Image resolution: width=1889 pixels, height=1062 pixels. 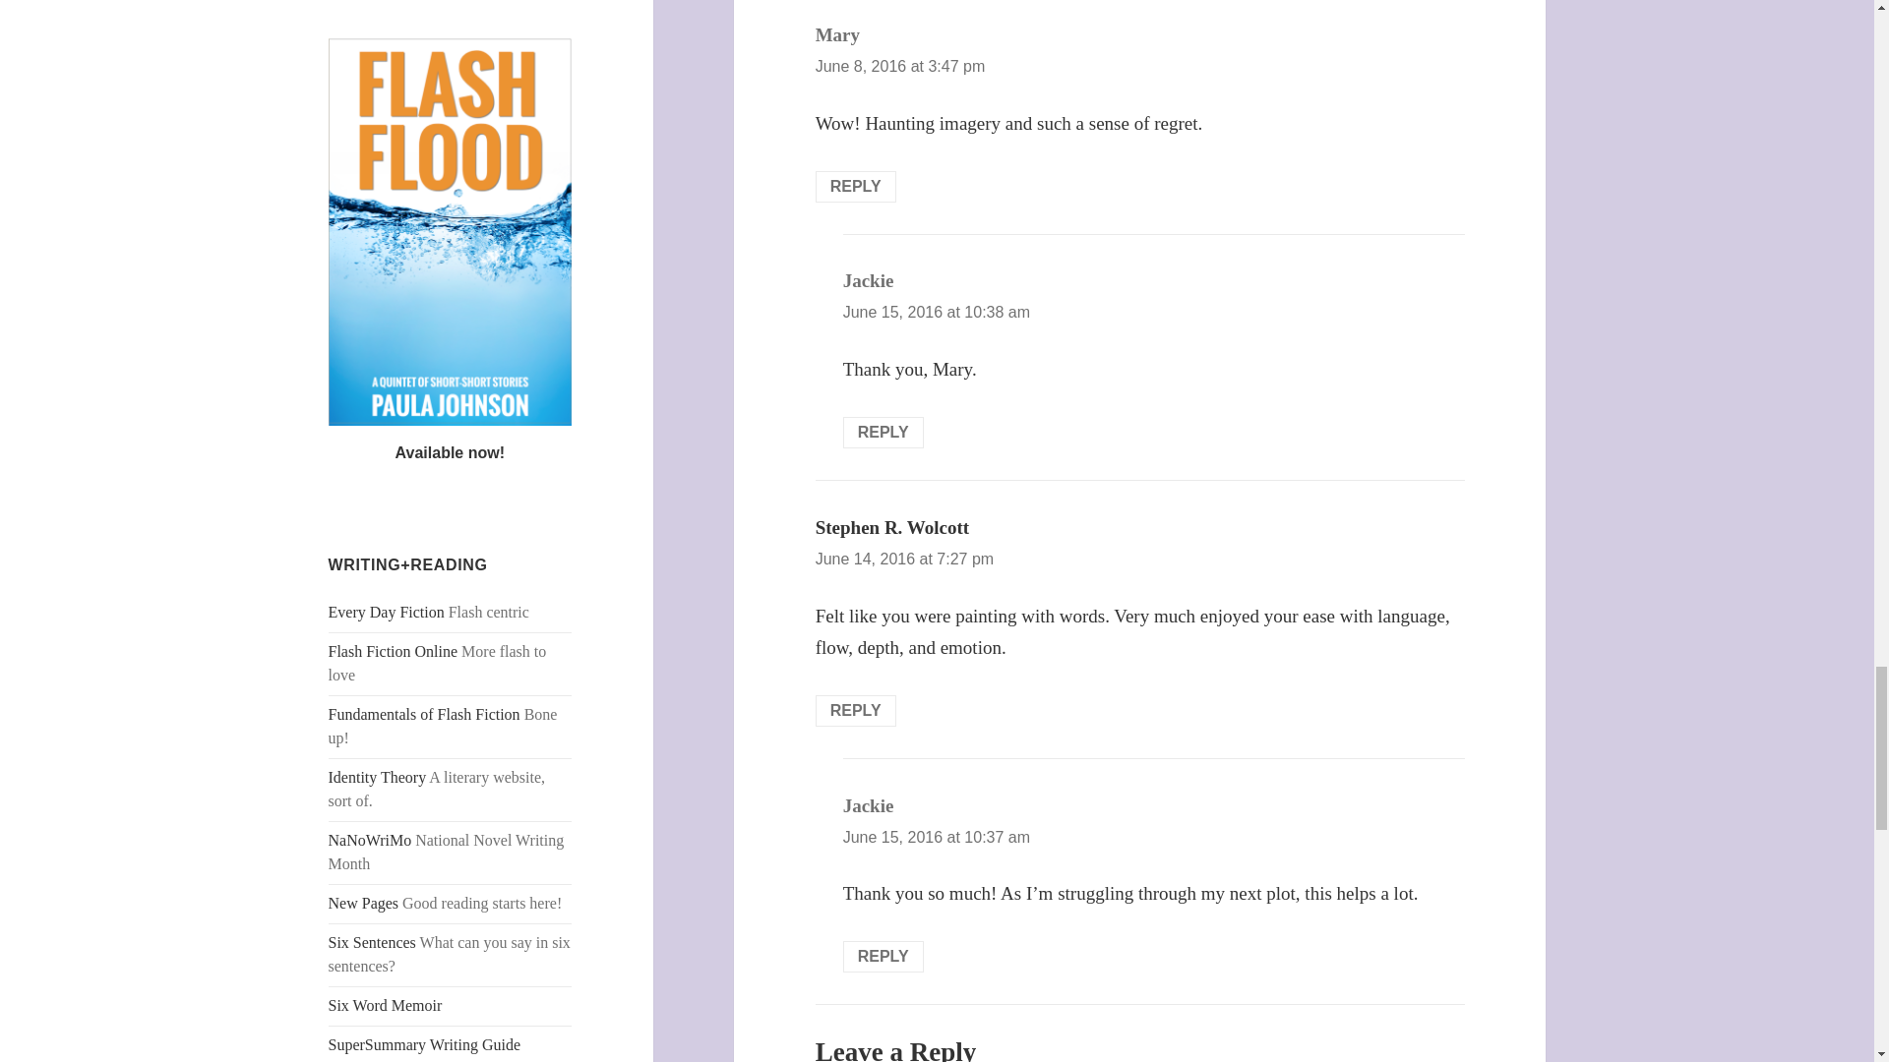 What do you see at coordinates (394, 651) in the screenshot?
I see `More flash to love` at bounding box center [394, 651].